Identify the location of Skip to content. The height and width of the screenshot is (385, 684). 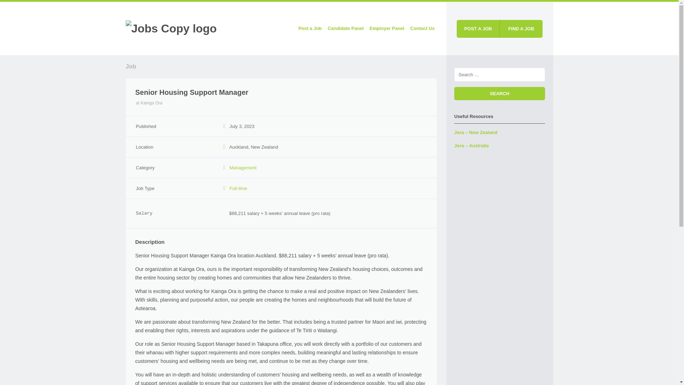
(264, 29).